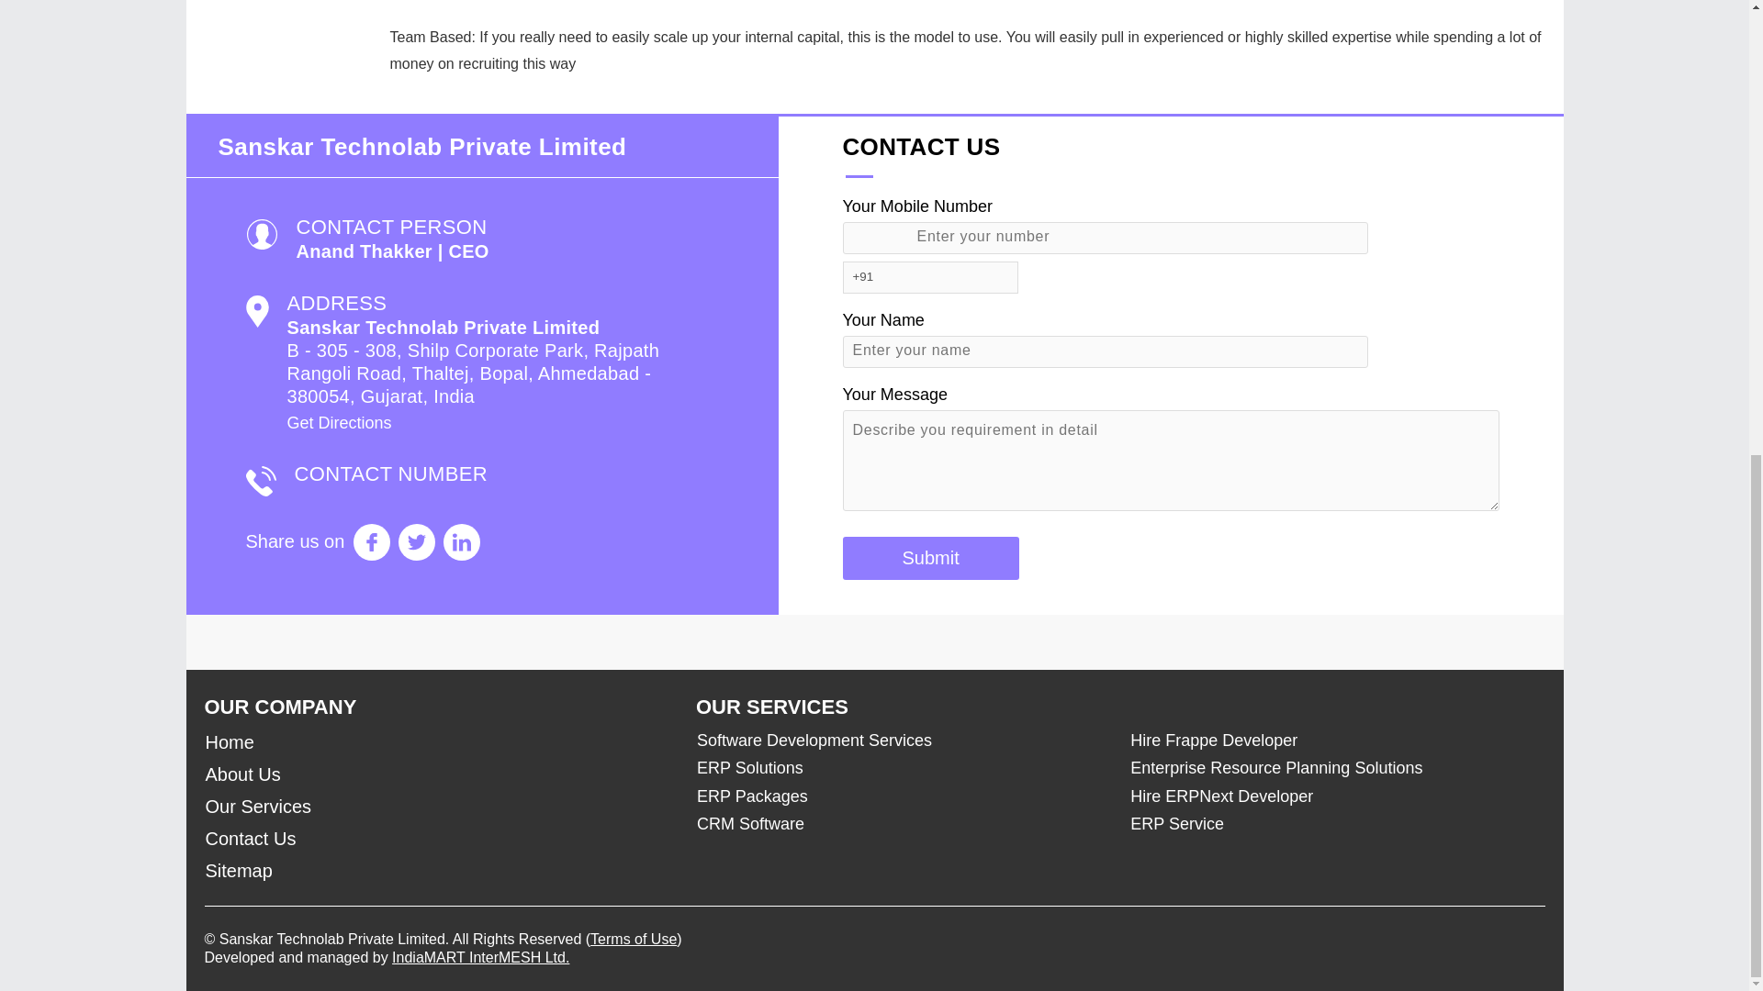  I want to click on Submit, so click(930, 558).